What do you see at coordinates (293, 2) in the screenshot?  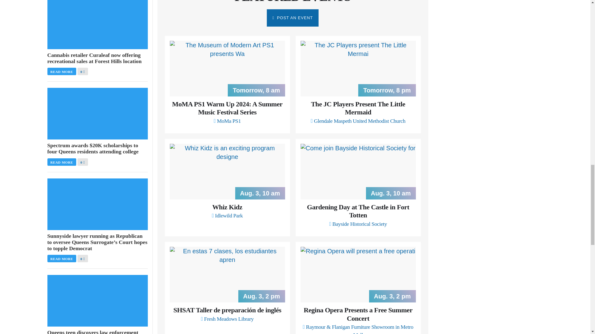 I see `FEATURED EVENTS` at bounding box center [293, 2].